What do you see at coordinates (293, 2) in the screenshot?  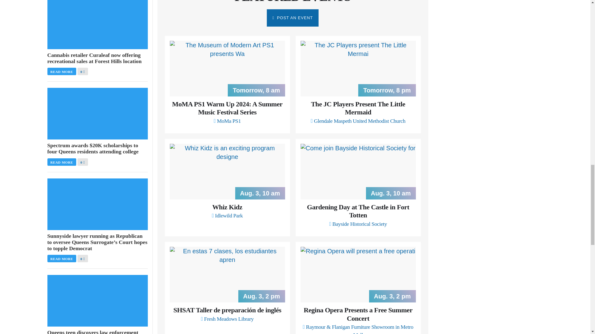 I see `FEATURED EVENTS` at bounding box center [293, 2].